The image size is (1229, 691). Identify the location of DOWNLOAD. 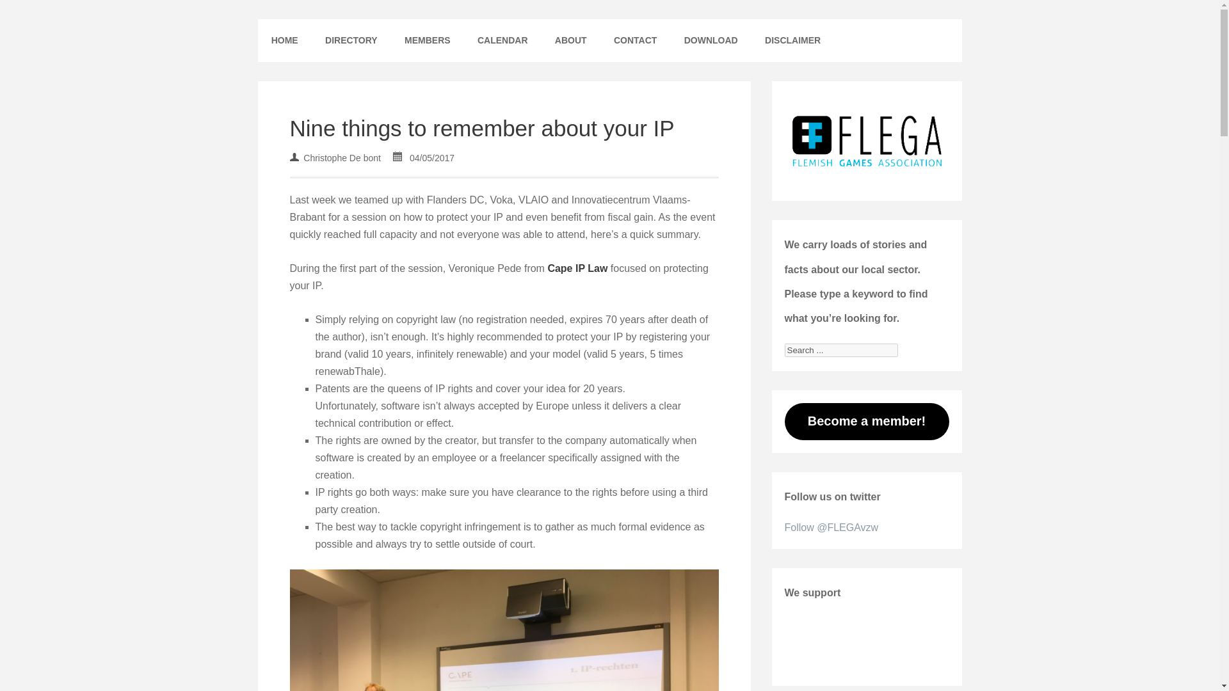
(711, 41).